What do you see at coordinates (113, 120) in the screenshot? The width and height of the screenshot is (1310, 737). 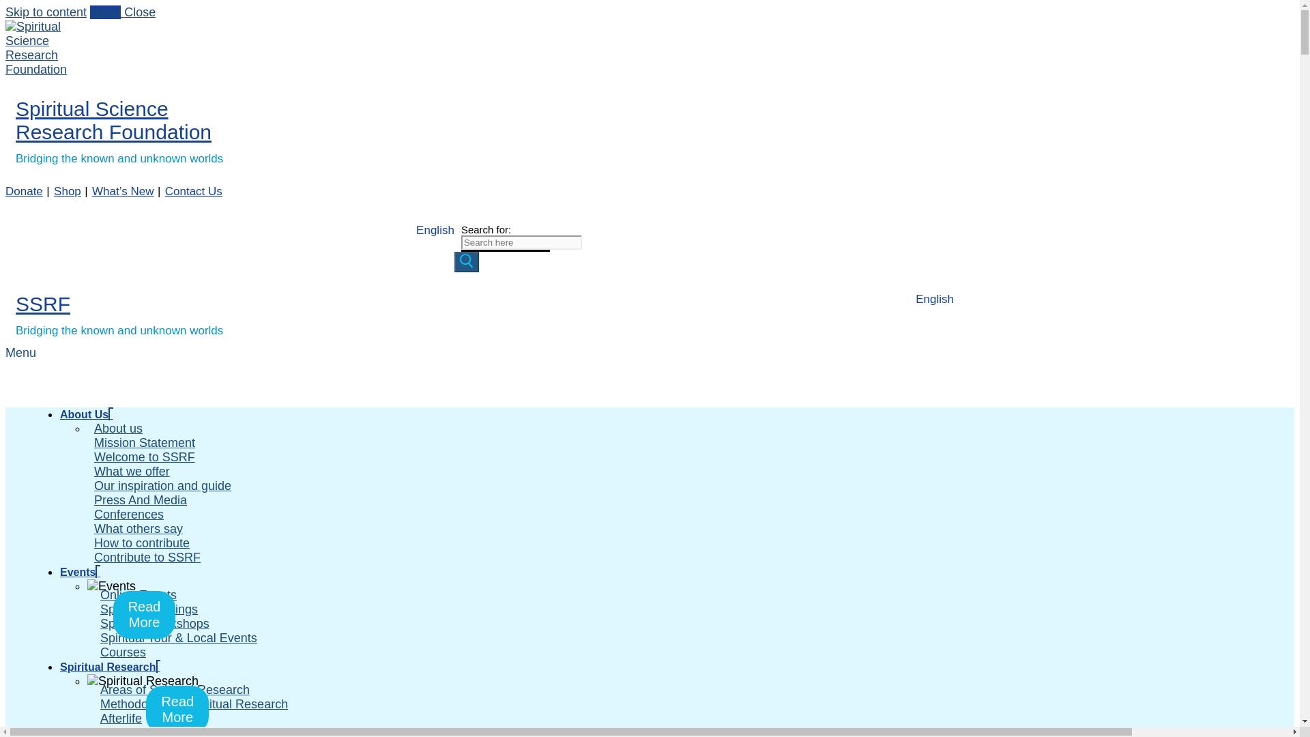 I see `Spiritual Science Research Foundation` at bounding box center [113, 120].